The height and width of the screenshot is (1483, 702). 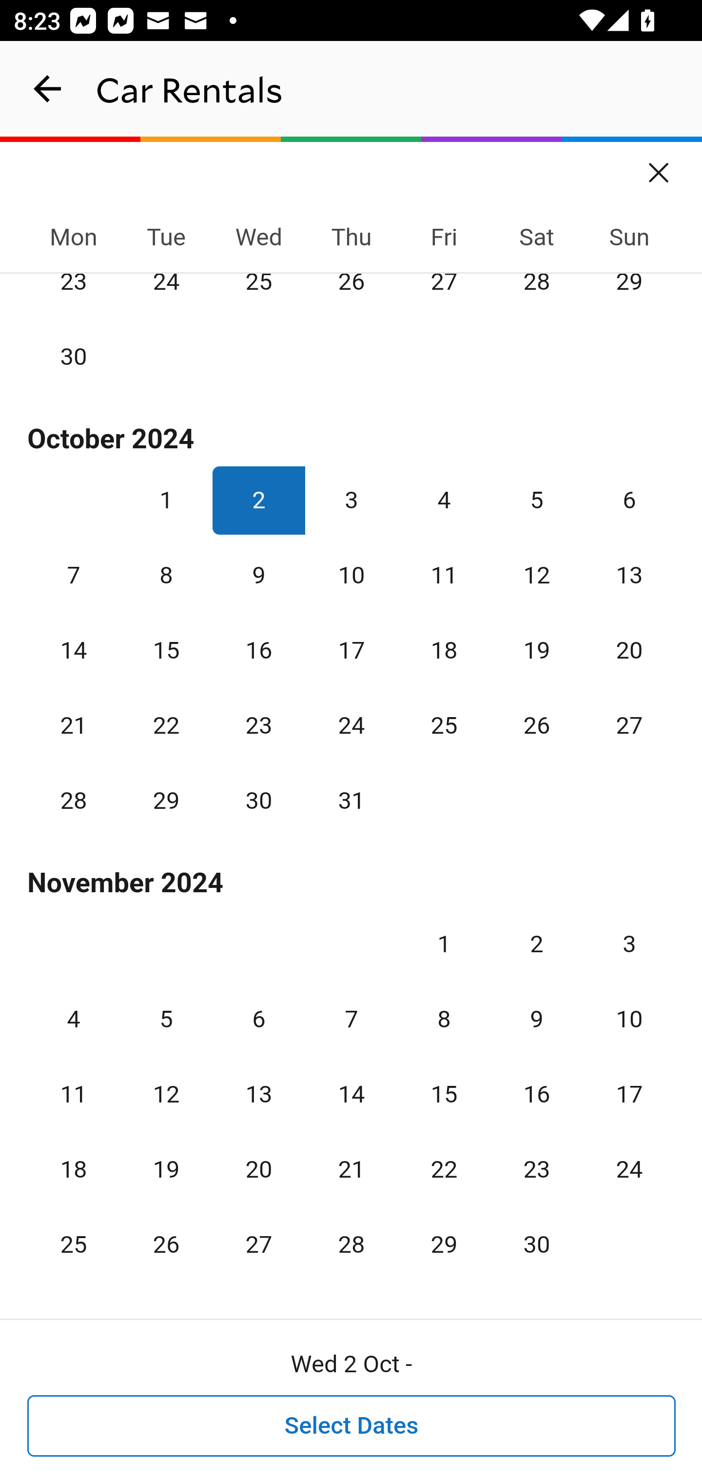 What do you see at coordinates (74, 356) in the screenshot?
I see `30 September 2024` at bounding box center [74, 356].